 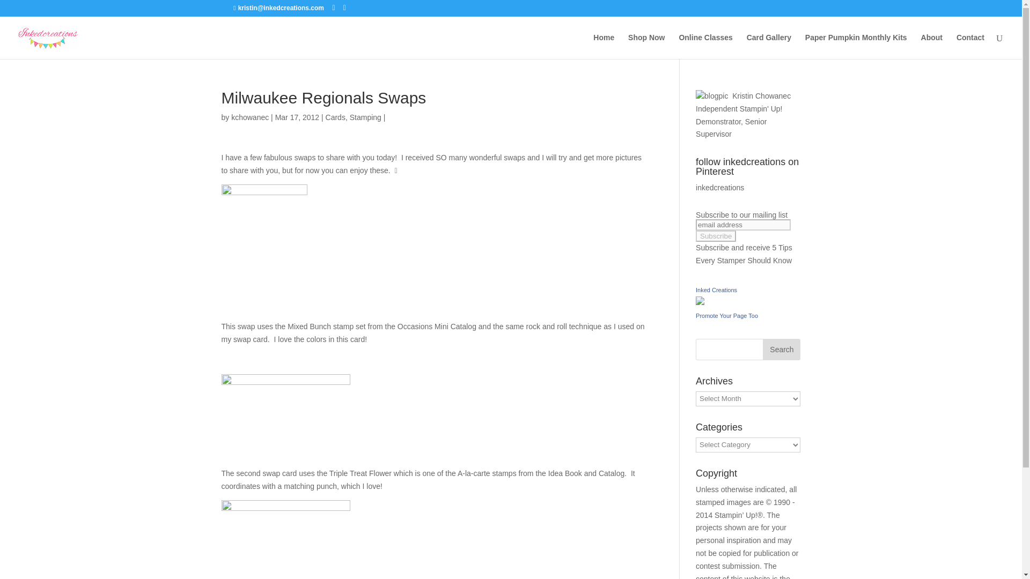 What do you see at coordinates (335, 117) in the screenshot?
I see `Cards` at bounding box center [335, 117].